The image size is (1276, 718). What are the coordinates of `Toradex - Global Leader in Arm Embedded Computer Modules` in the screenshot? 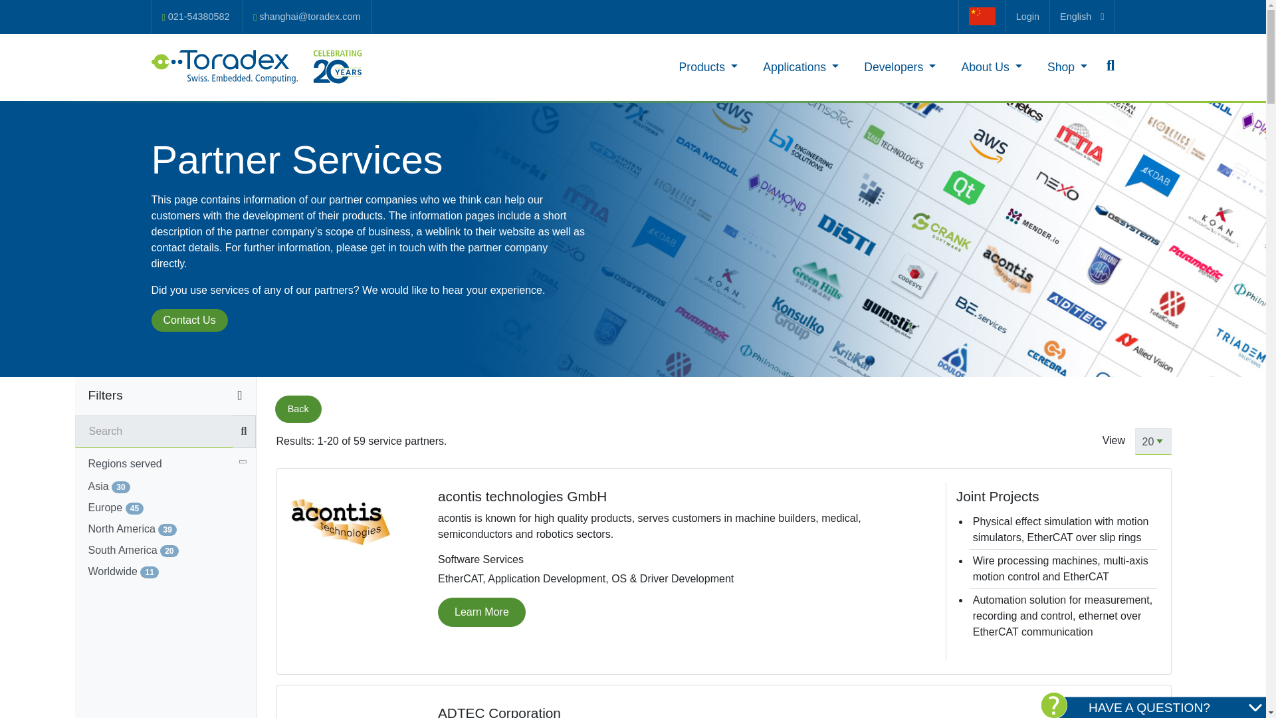 It's located at (258, 66).